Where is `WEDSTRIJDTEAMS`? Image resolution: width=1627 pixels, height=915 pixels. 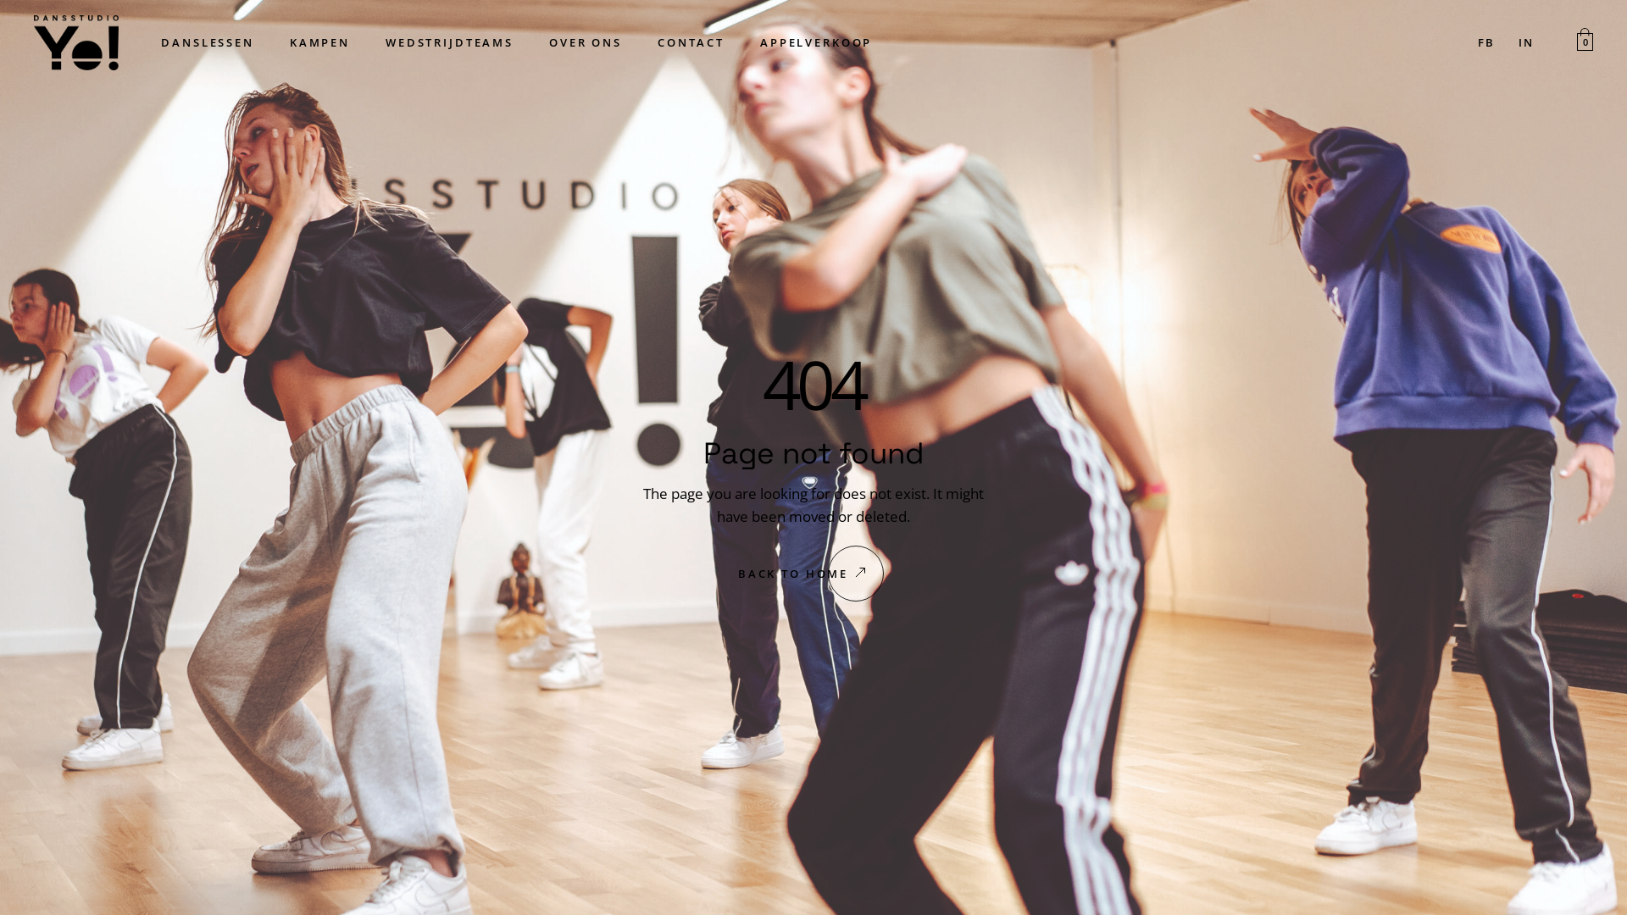
WEDSTRIJDTEAMS is located at coordinates (449, 42).